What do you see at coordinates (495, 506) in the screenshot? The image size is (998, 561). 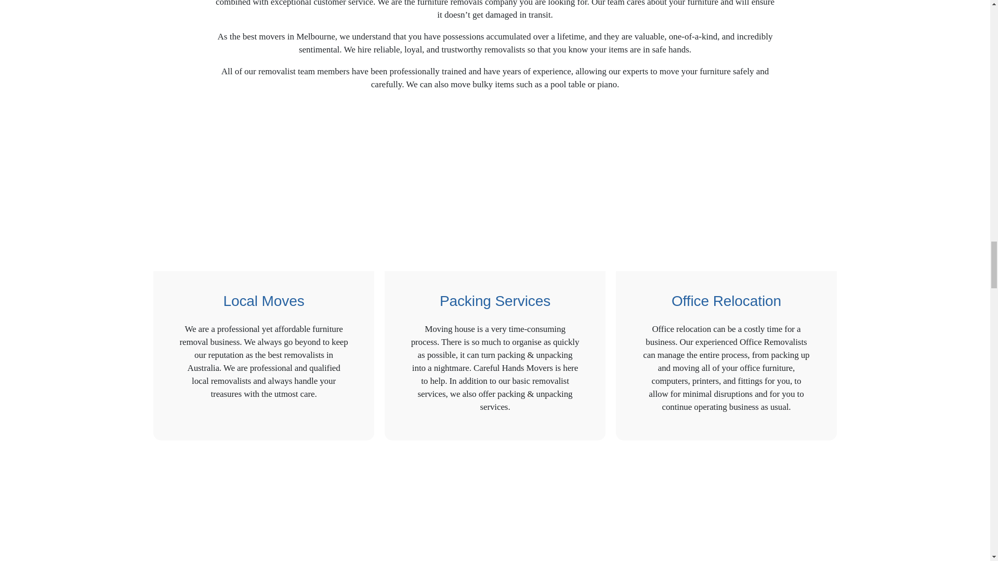 I see `Commercial Move` at bounding box center [495, 506].